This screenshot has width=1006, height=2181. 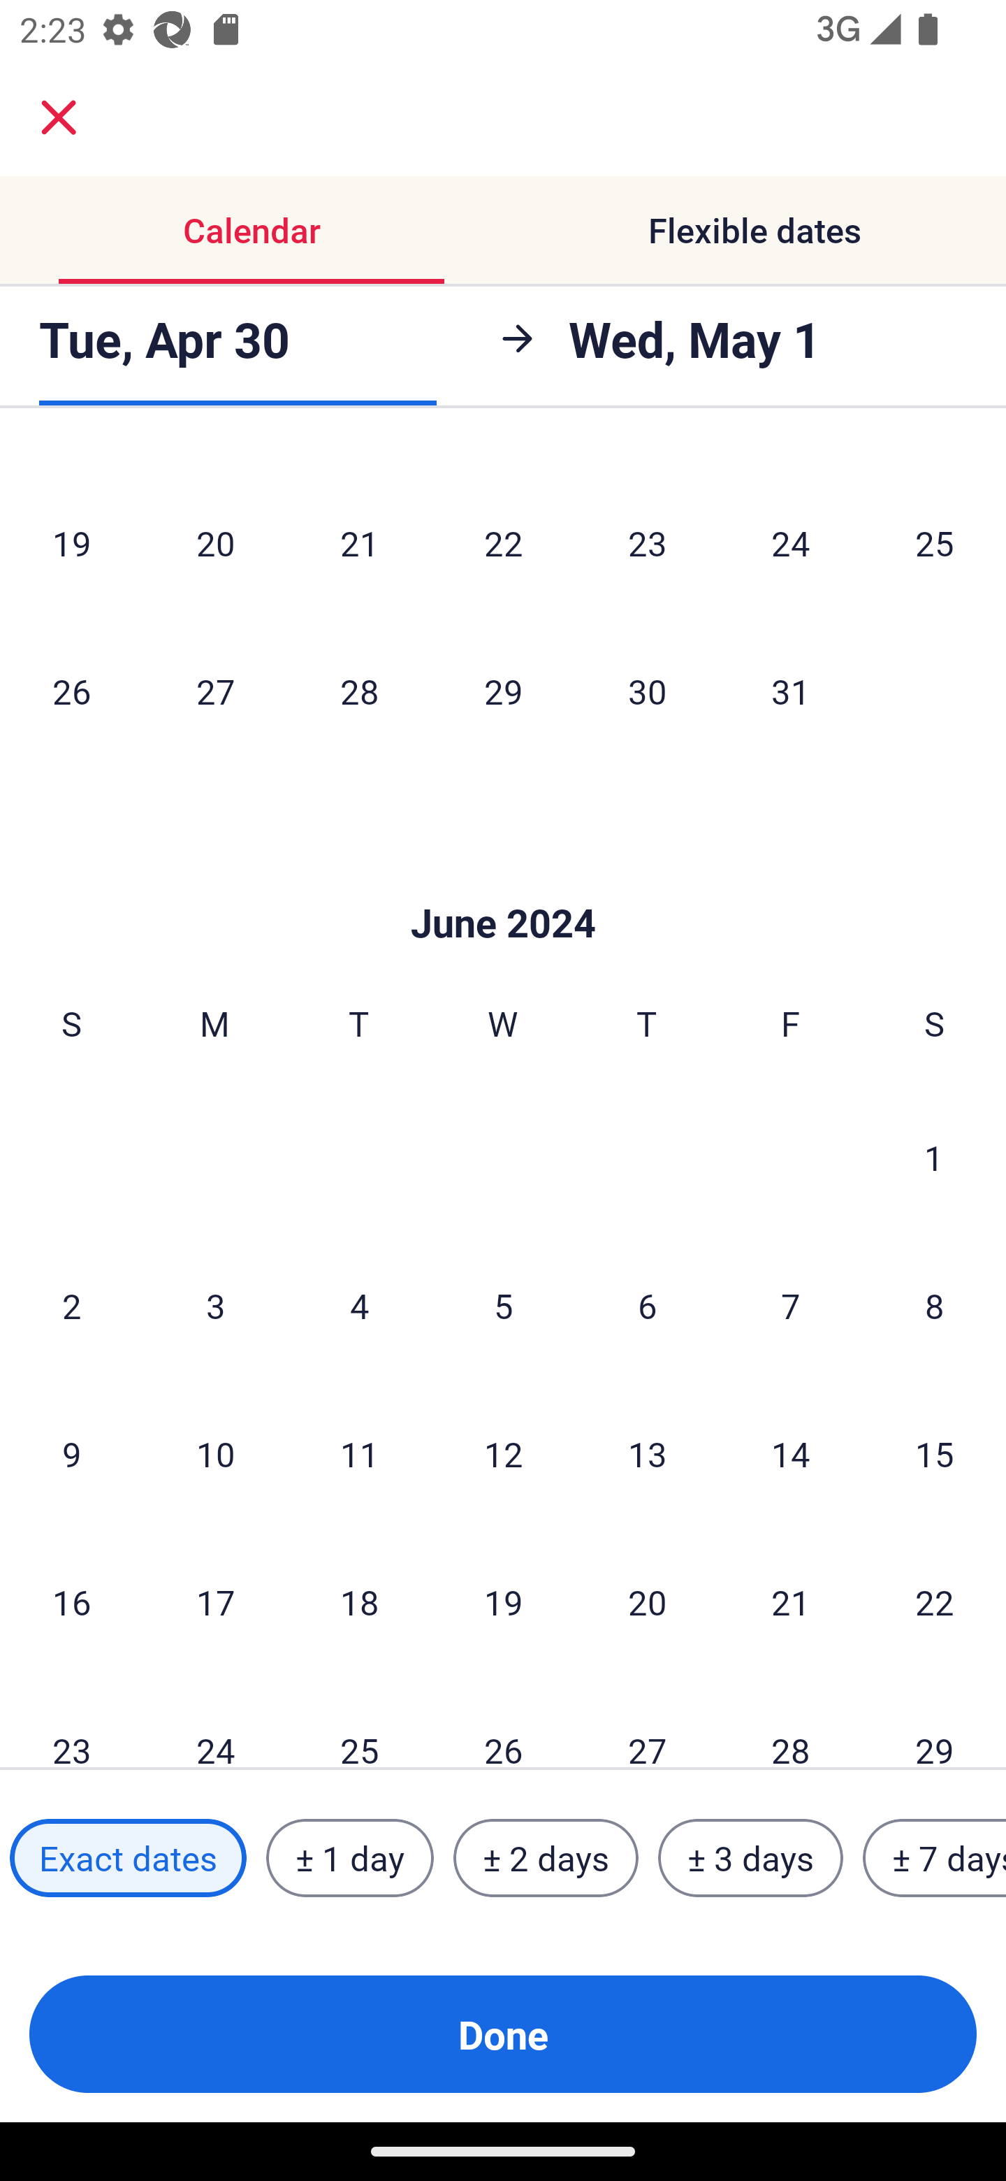 I want to click on Flexible dates, so click(x=754, y=229).